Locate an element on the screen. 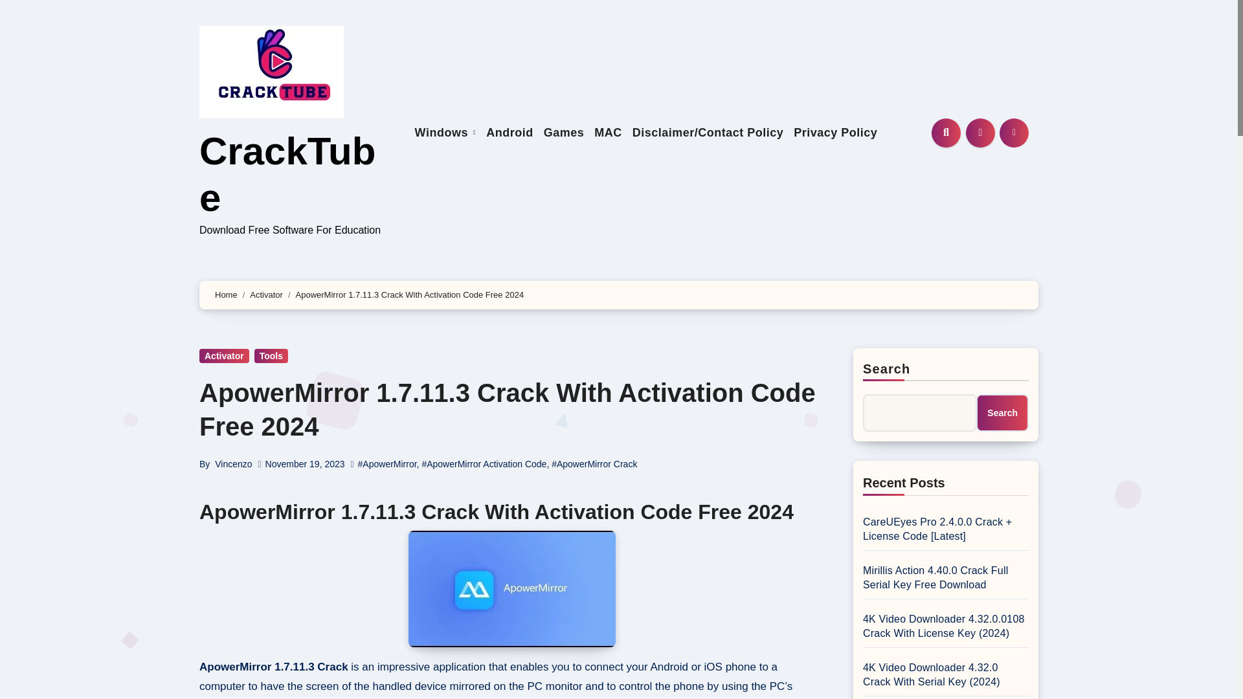 This screenshot has height=699, width=1243. MAC is located at coordinates (609, 133).